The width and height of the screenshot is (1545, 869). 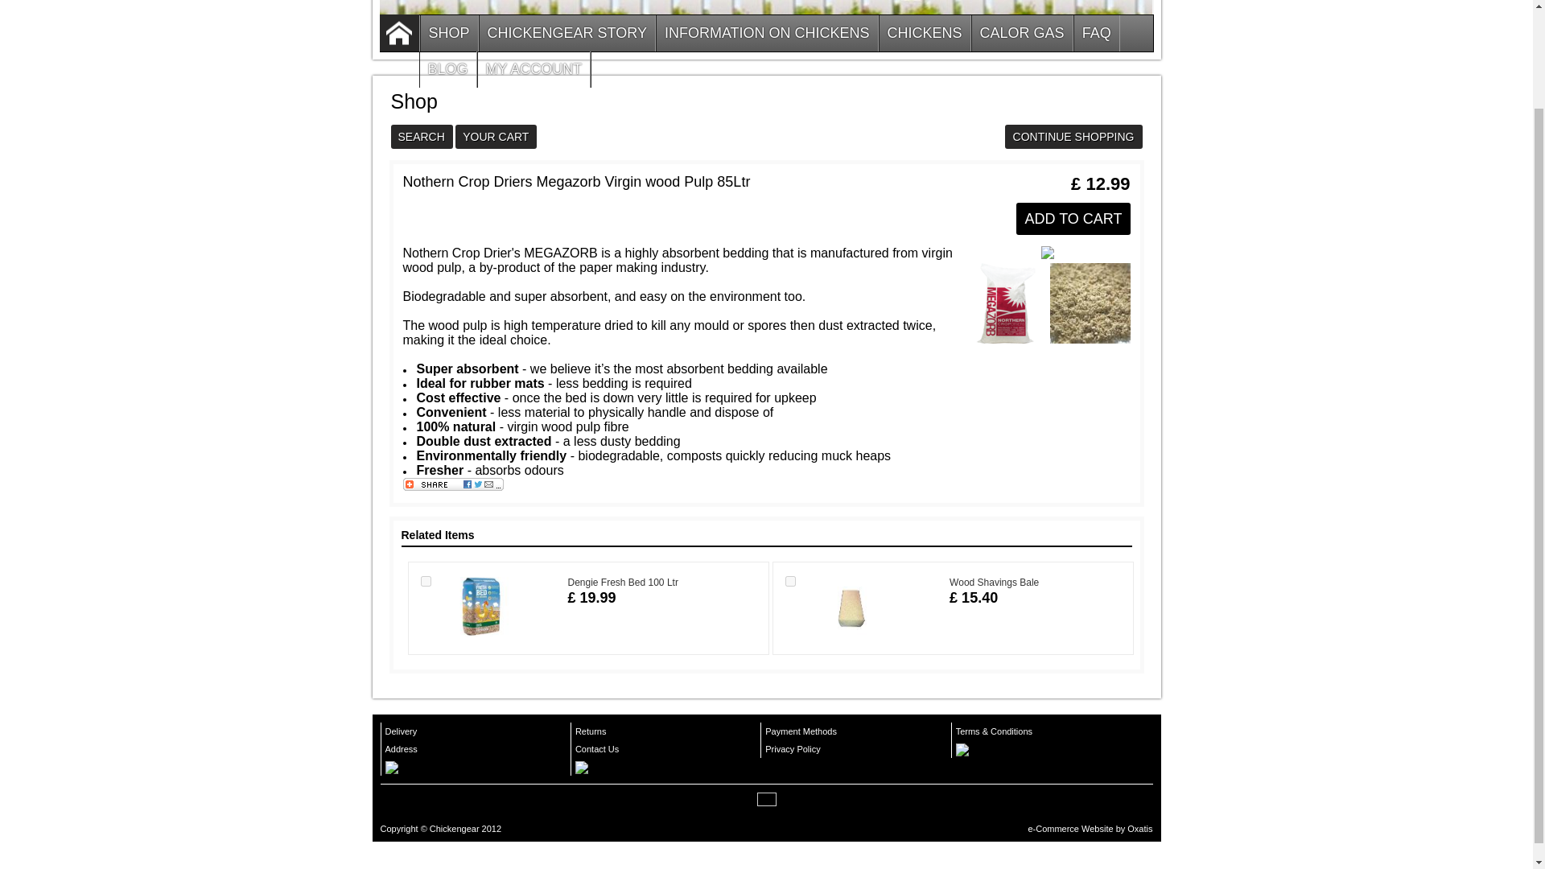 I want to click on YOUR CART, so click(x=496, y=138).